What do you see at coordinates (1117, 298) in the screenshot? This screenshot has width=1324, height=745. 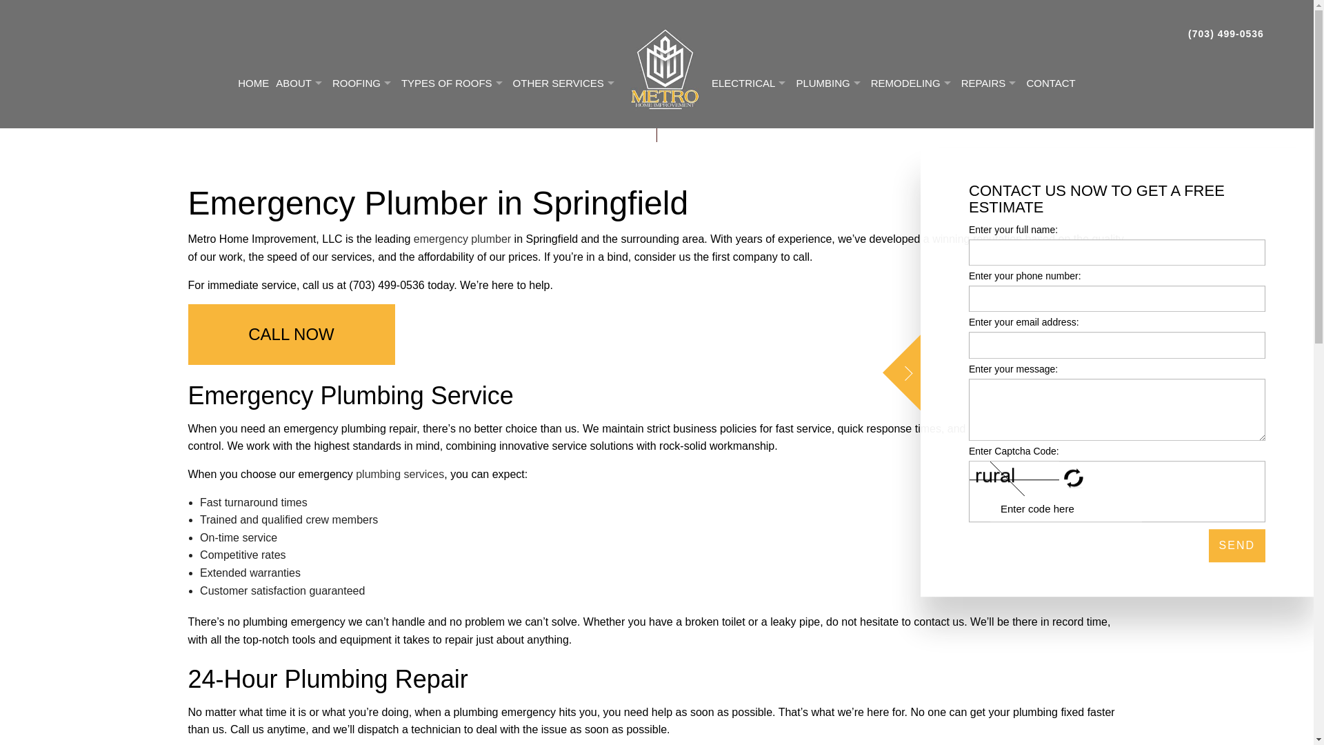 I see `Phone Number` at bounding box center [1117, 298].